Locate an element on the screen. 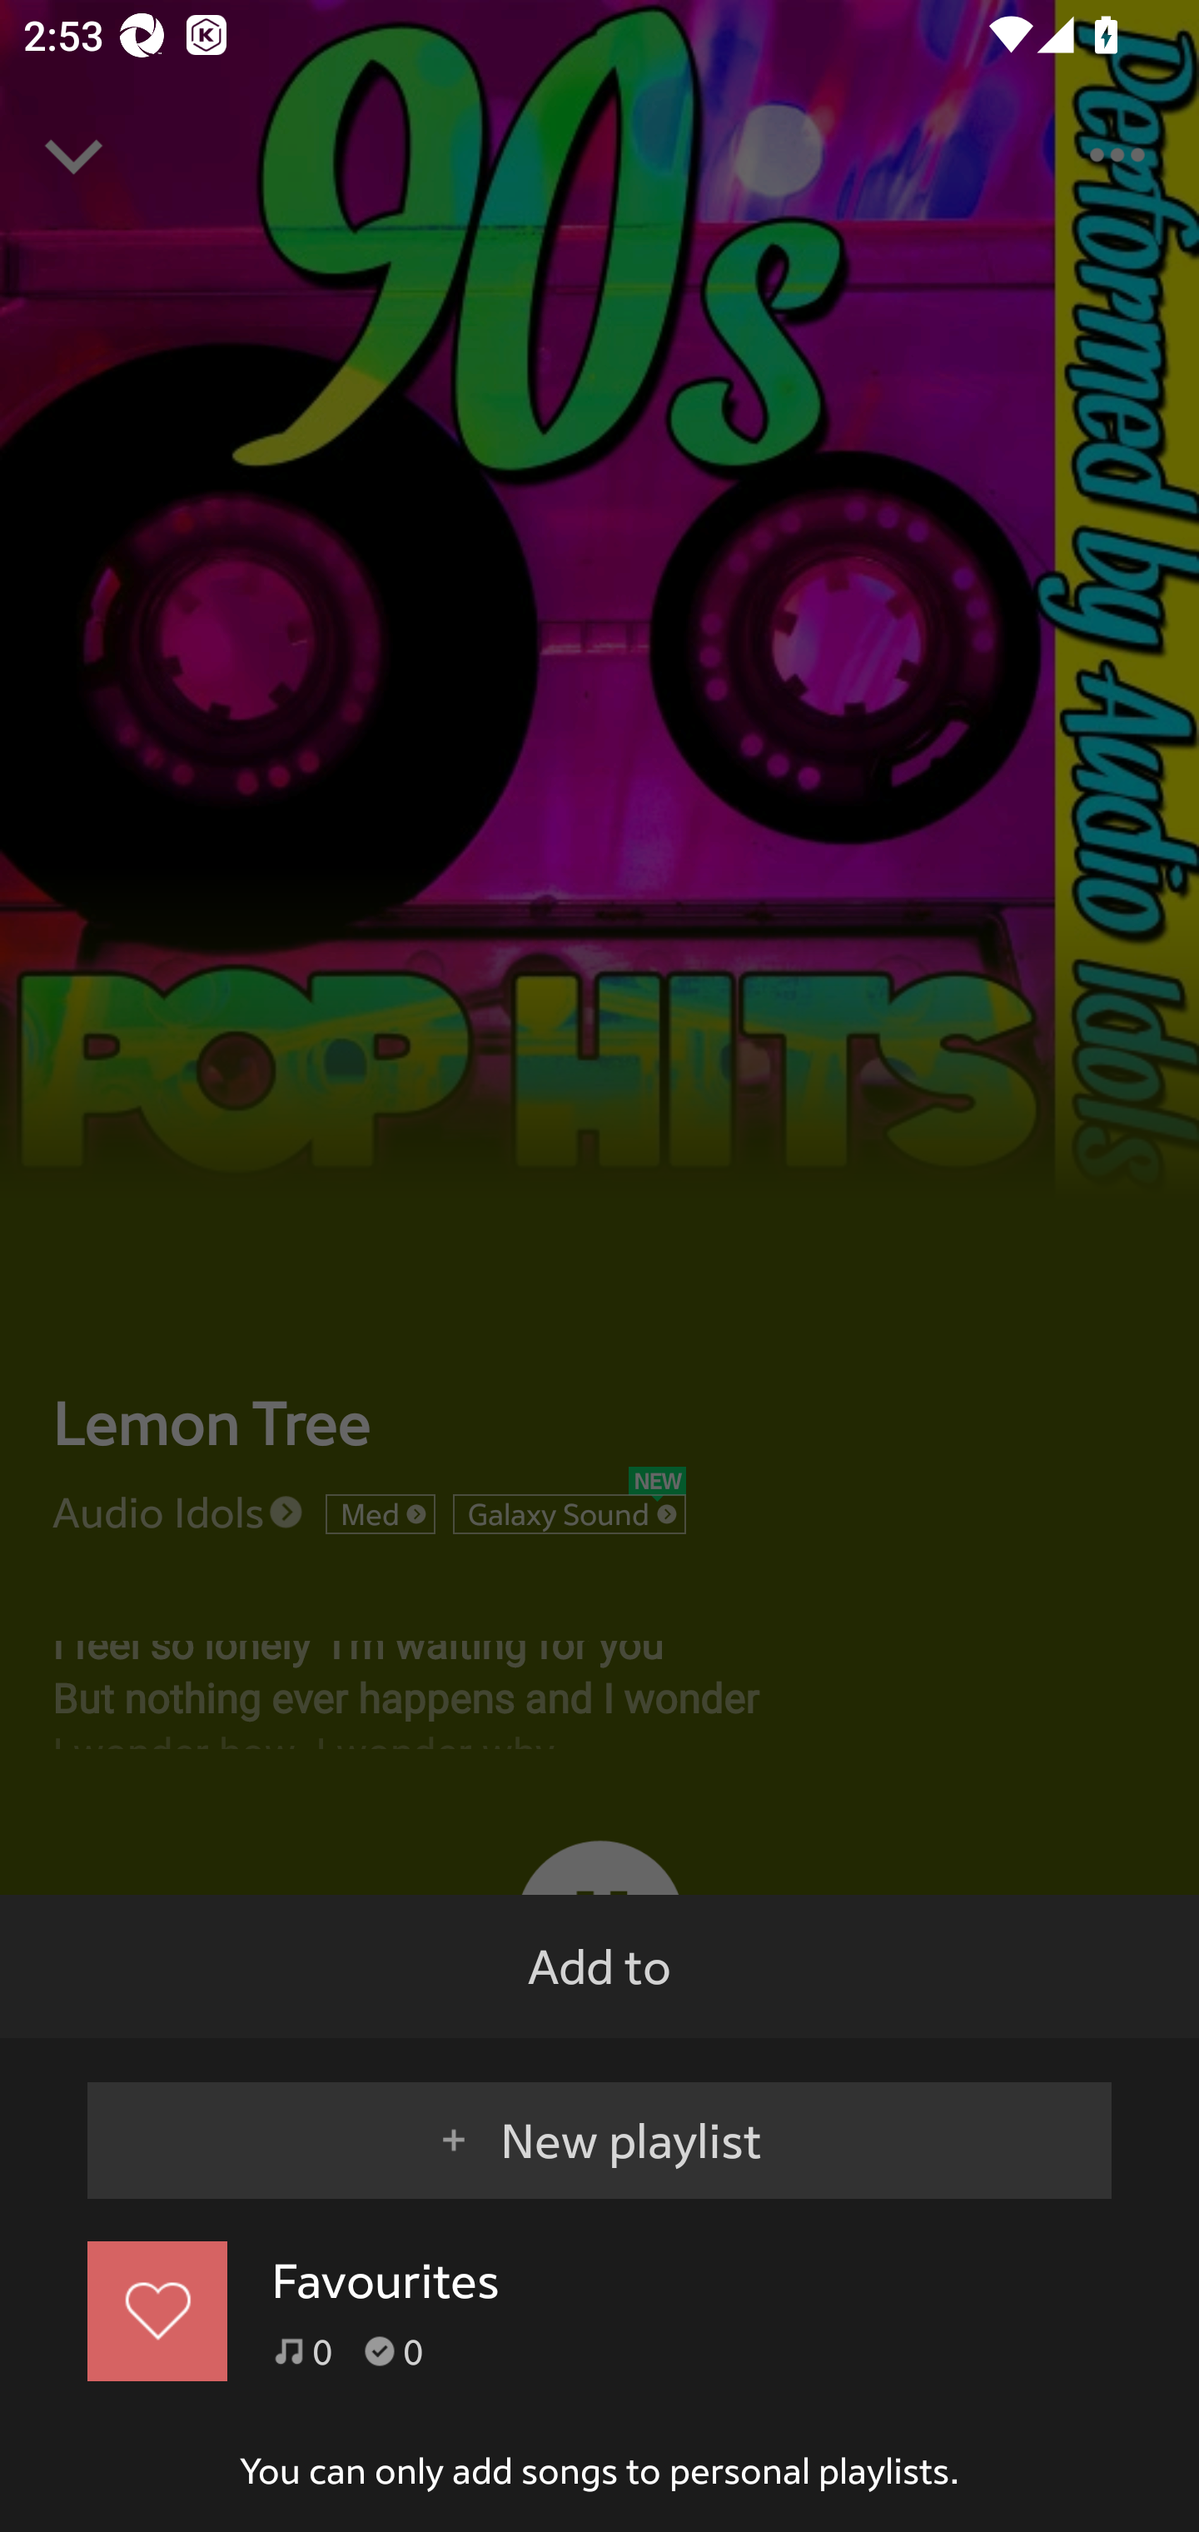 This screenshot has width=1199, height=2532. Favourites 0 0 is located at coordinates (599, 2311).